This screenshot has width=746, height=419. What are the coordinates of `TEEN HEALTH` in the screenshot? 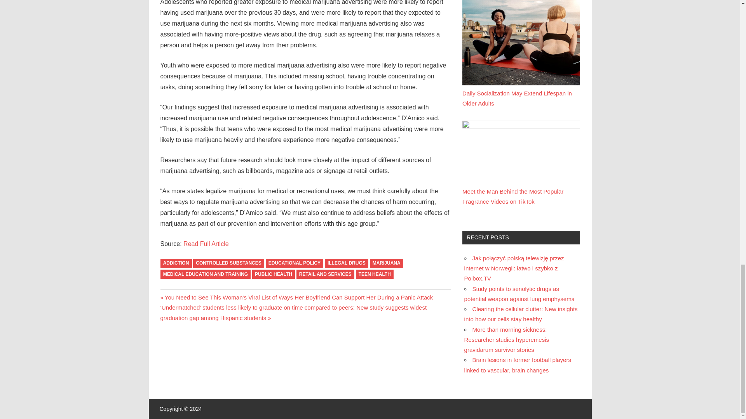 It's located at (375, 275).